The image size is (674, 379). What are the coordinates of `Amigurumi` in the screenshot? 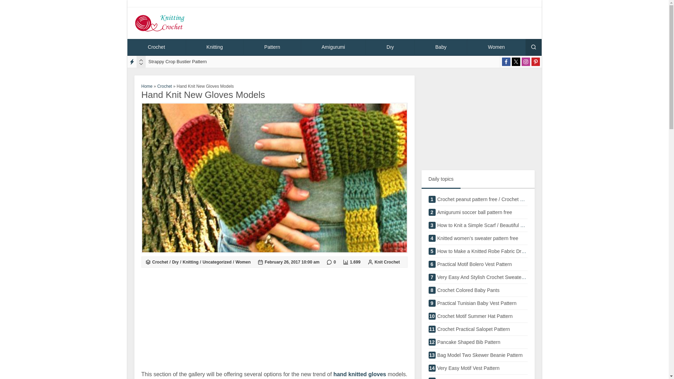 It's located at (441, 47).